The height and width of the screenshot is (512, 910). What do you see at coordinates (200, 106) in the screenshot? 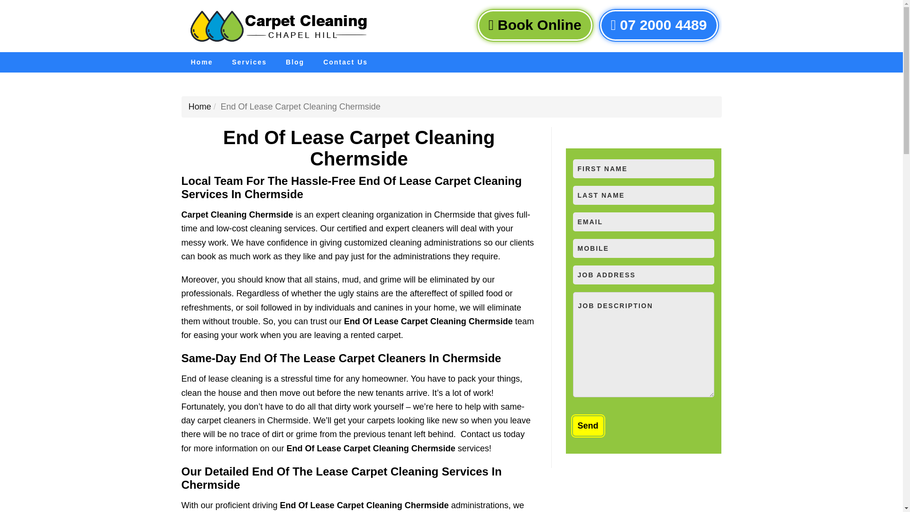
I see `Home` at bounding box center [200, 106].